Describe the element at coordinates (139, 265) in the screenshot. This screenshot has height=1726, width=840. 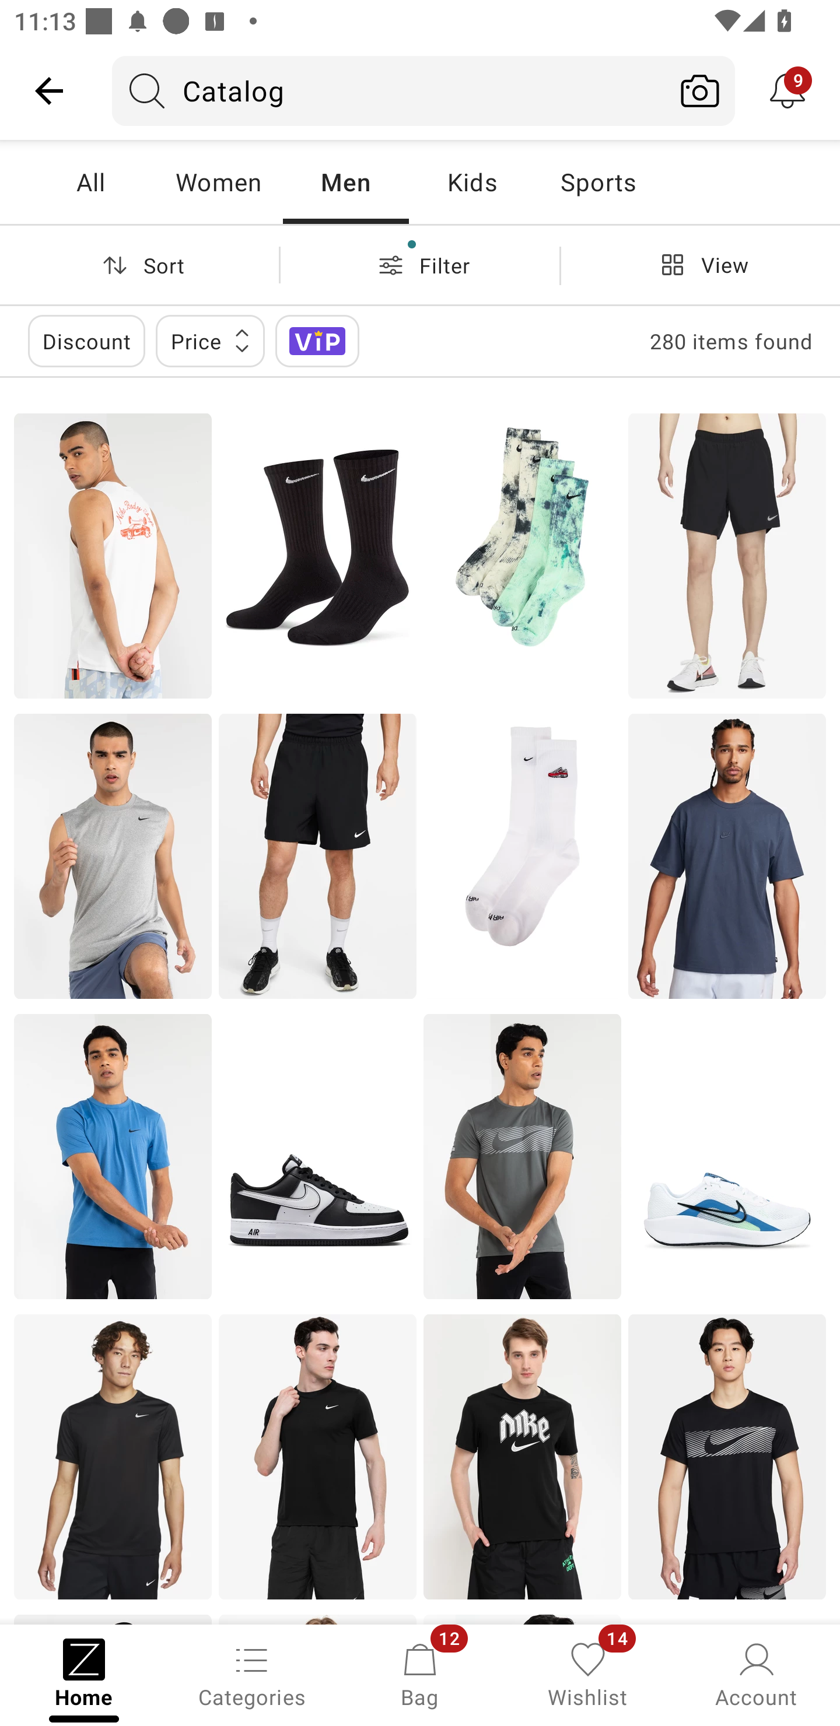
I see `Sort` at that location.